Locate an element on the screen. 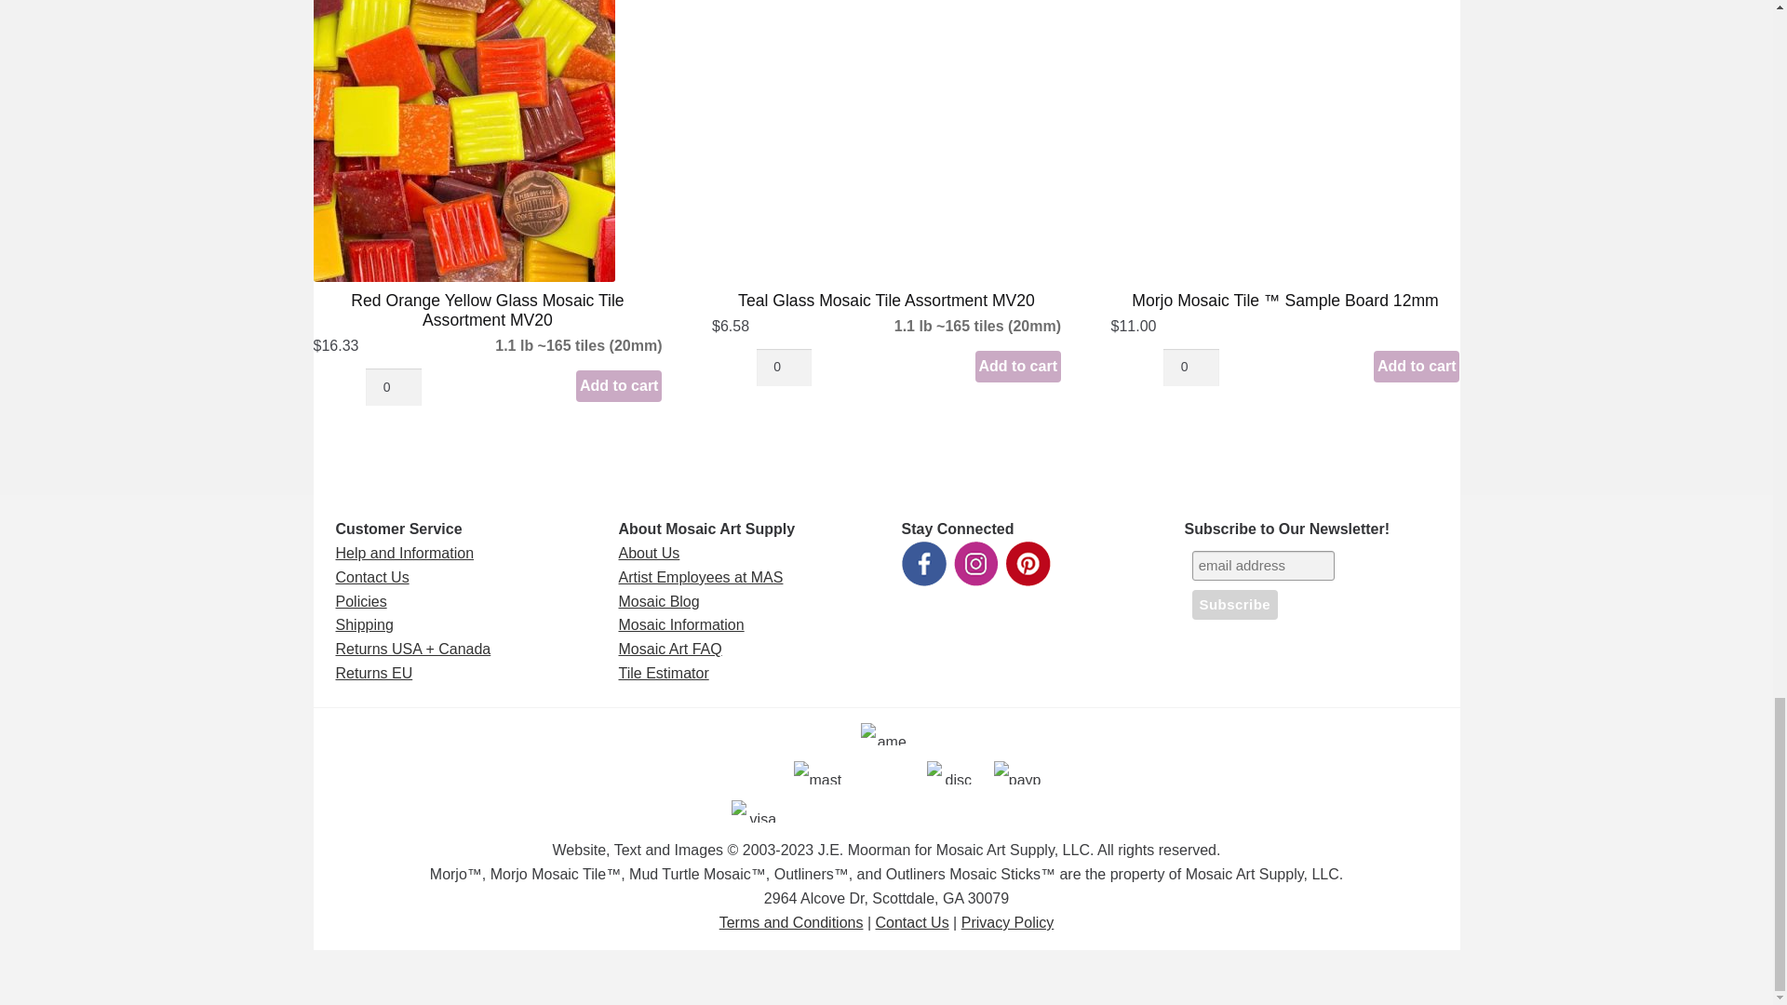 The image size is (1787, 1005). Mosaic Art Supply on Instagram is located at coordinates (974, 564).